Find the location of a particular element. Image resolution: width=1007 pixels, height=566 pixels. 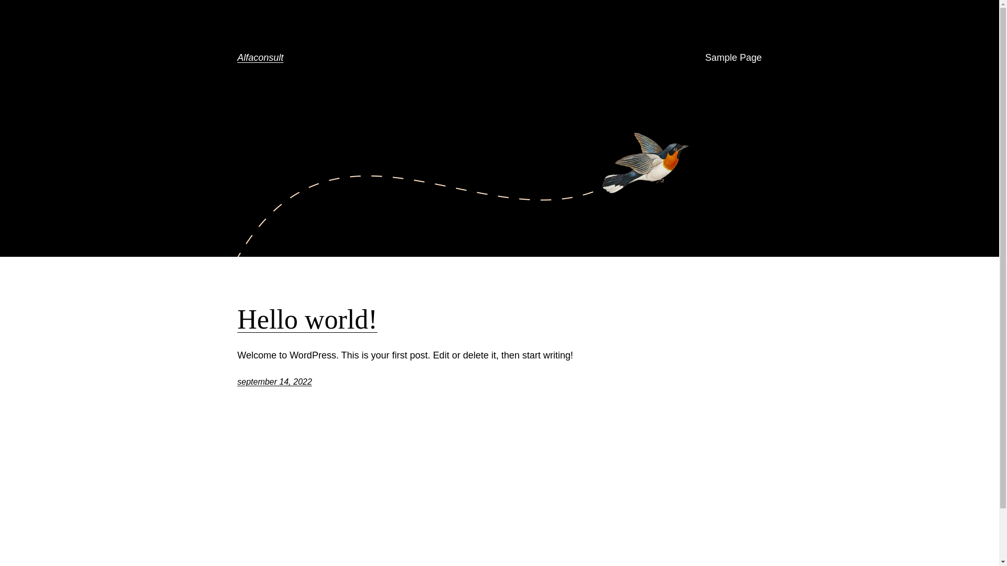

Alfaconsult is located at coordinates (260, 58).